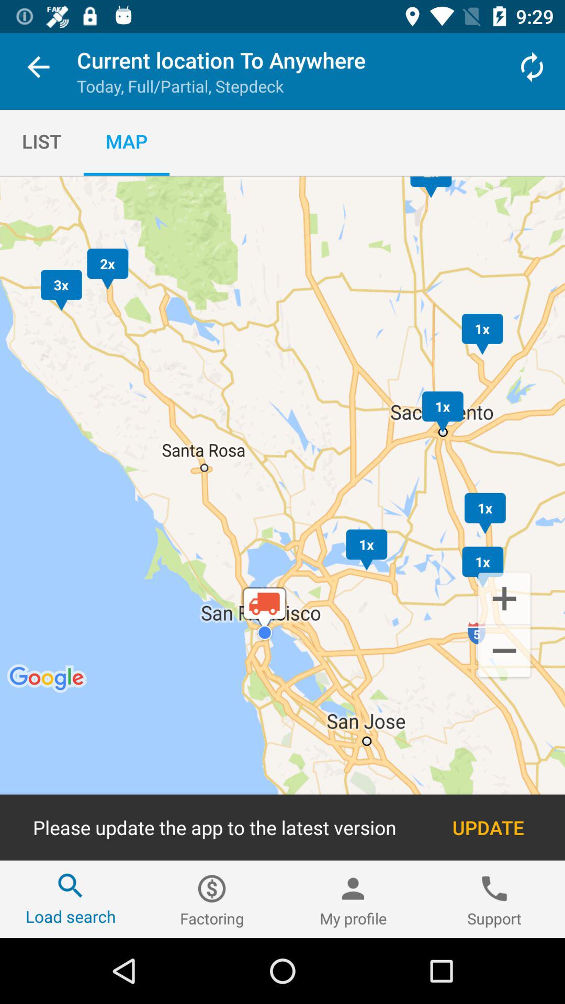 This screenshot has width=565, height=1004. I want to click on click the item to the left of my profile, so click(212, 899).